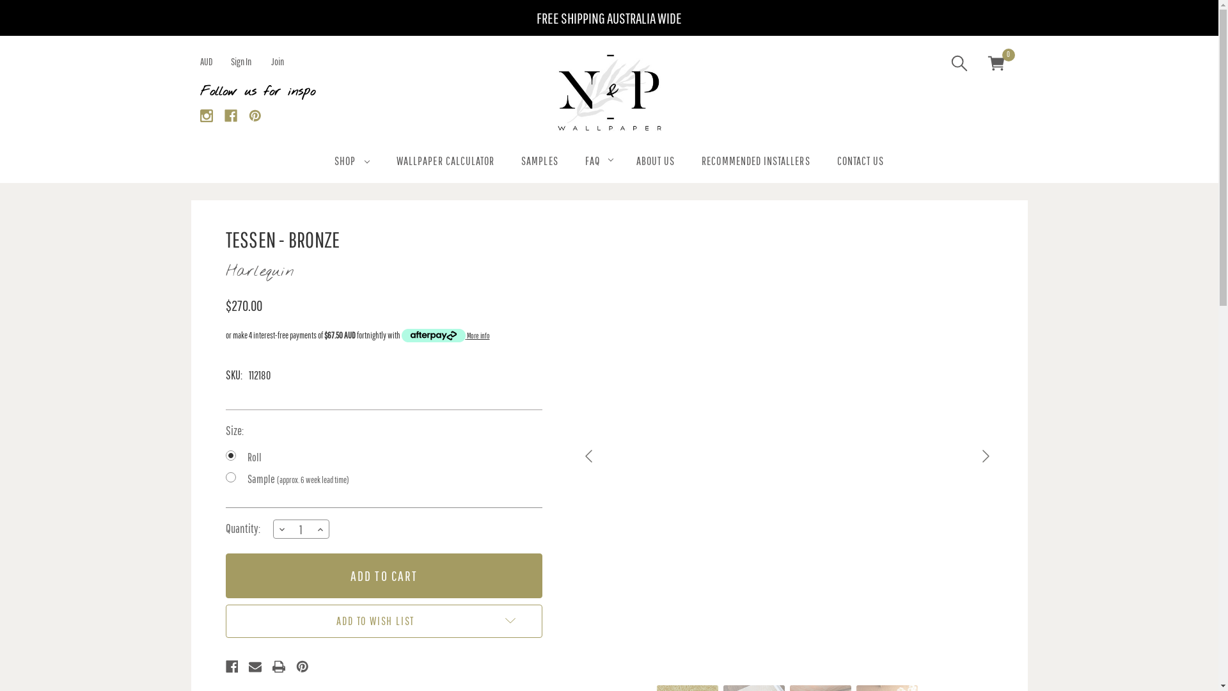 The image size is (1228, 691). What do you see at coordinates (279, 667) in the screenshot?
I see `Print` at bounding box center [279, 667].